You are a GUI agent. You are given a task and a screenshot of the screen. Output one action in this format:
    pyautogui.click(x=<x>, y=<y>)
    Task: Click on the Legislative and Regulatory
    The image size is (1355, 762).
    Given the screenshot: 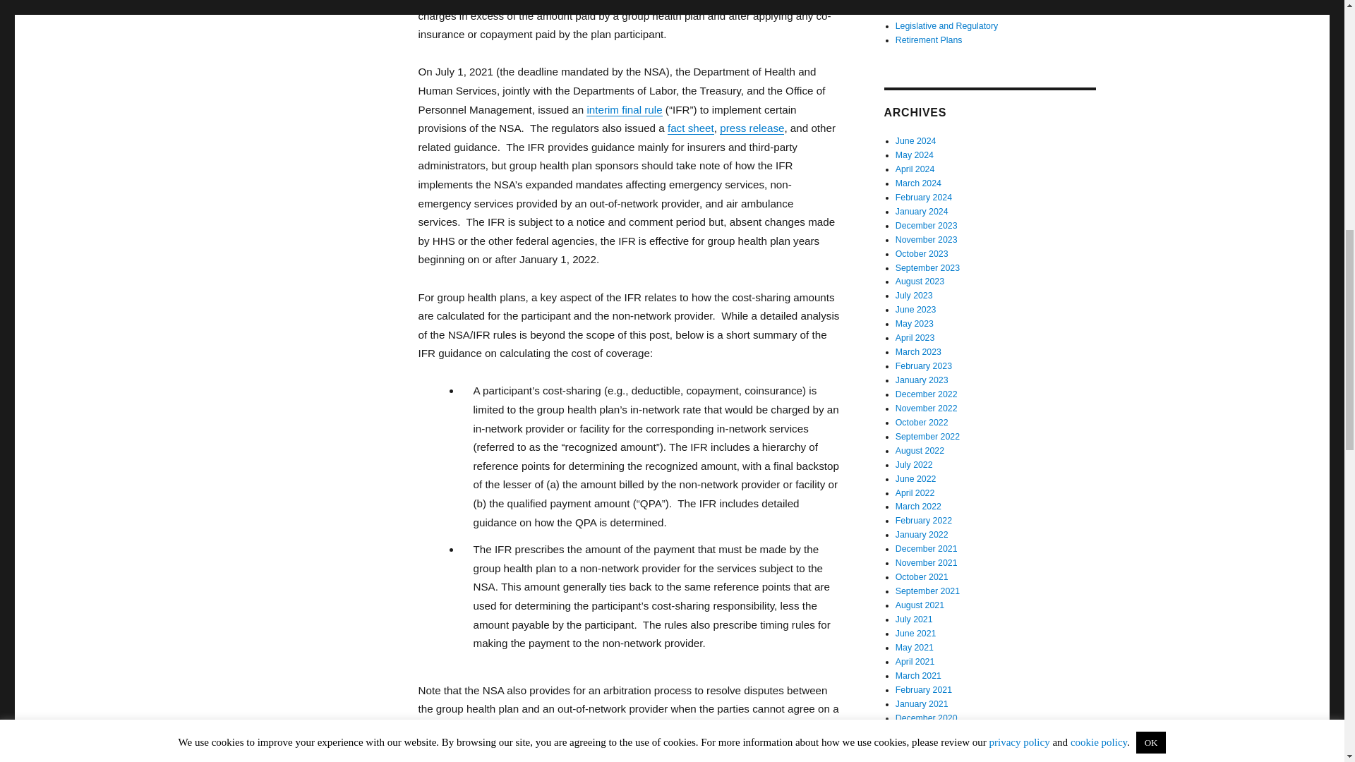 What is the action you would take?
    pyautogui.click(x=946, y=26)
    